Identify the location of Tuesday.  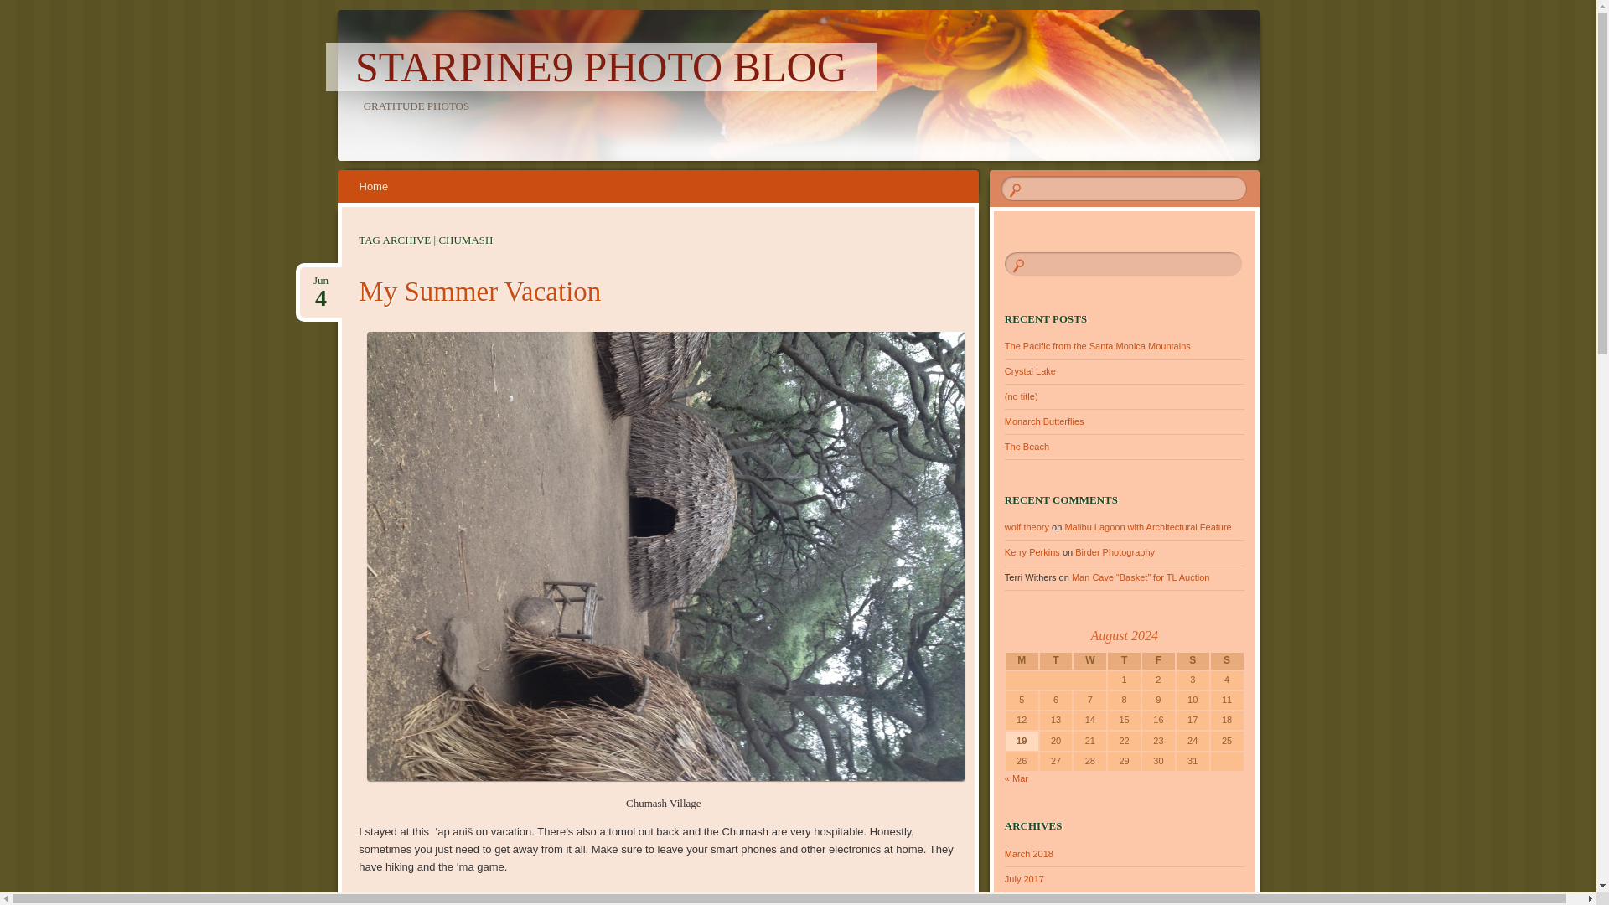
(1056, 660).